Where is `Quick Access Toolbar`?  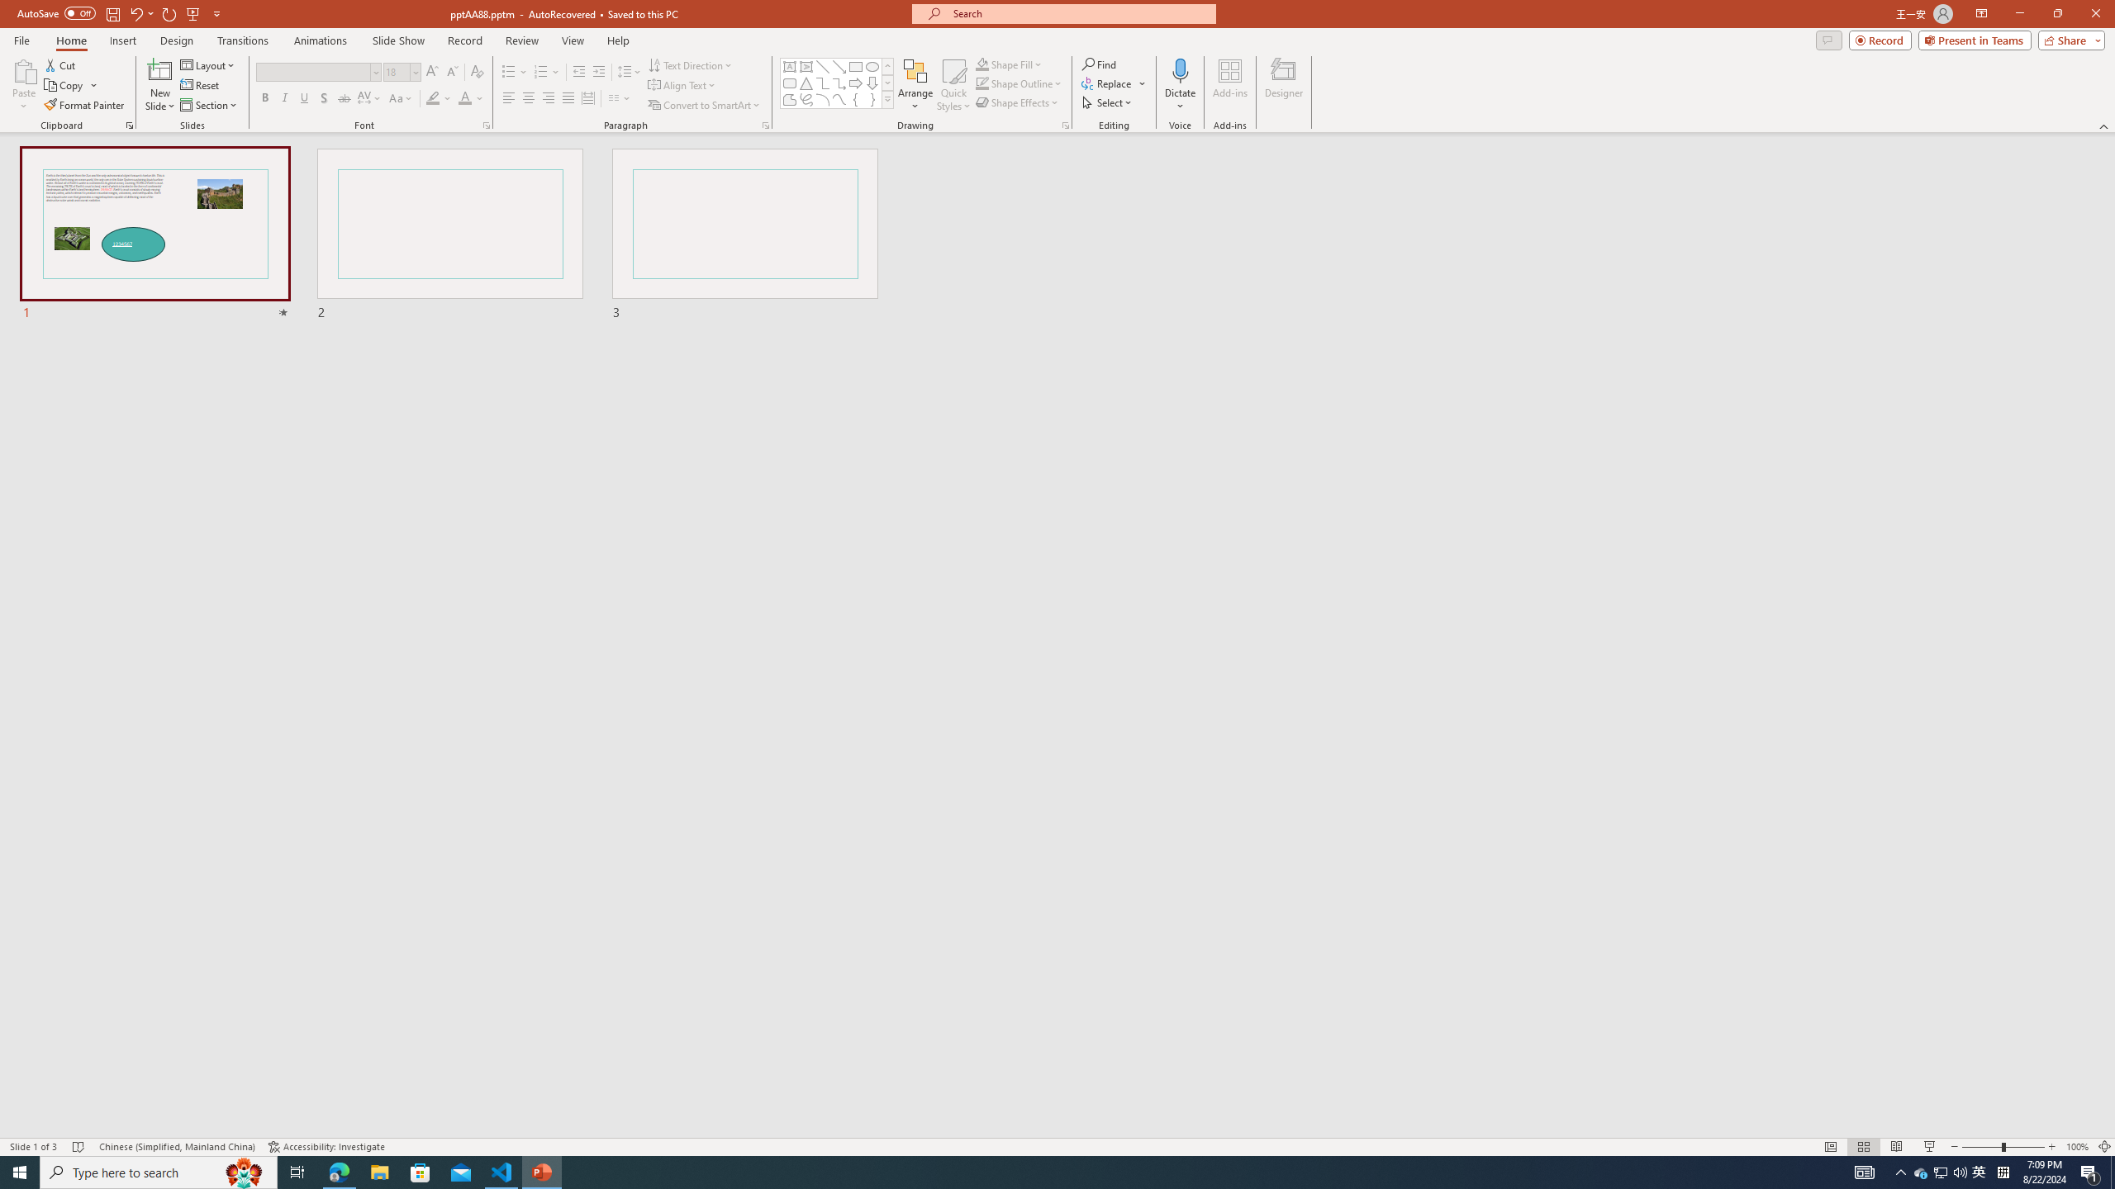 Quick Access Toolbar is located at coordinates (121, 14).